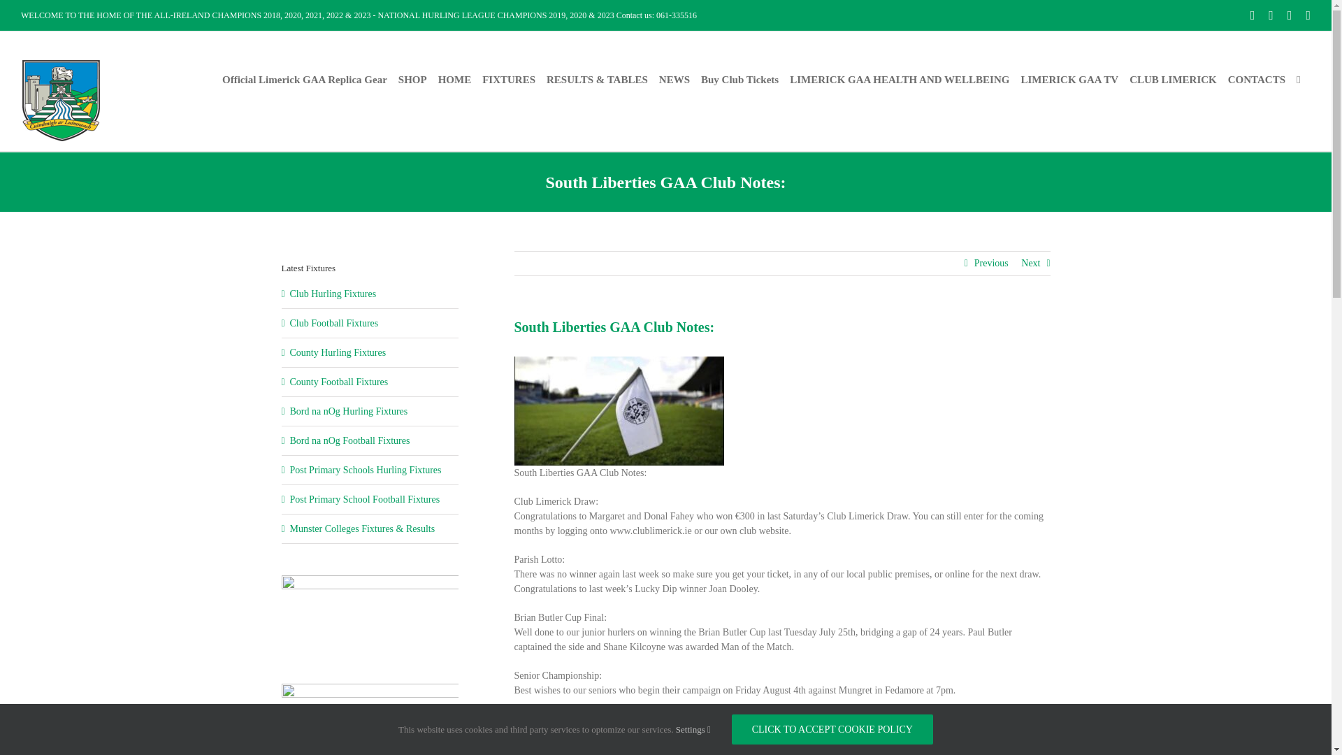  I want to click on NEWS, so click(674, 80).